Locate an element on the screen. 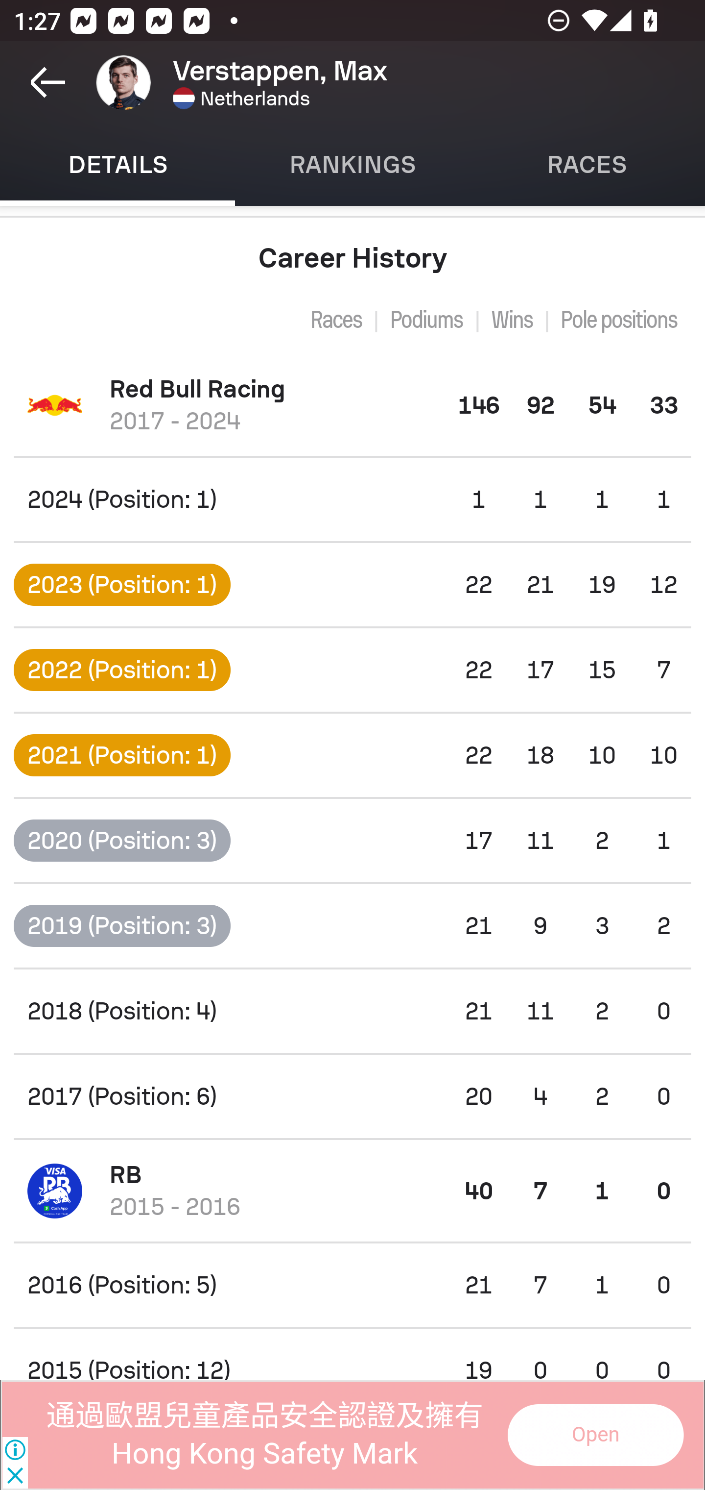  2024 (Position: 1) 1 1 1 1 is located at coordinates (352, 499).